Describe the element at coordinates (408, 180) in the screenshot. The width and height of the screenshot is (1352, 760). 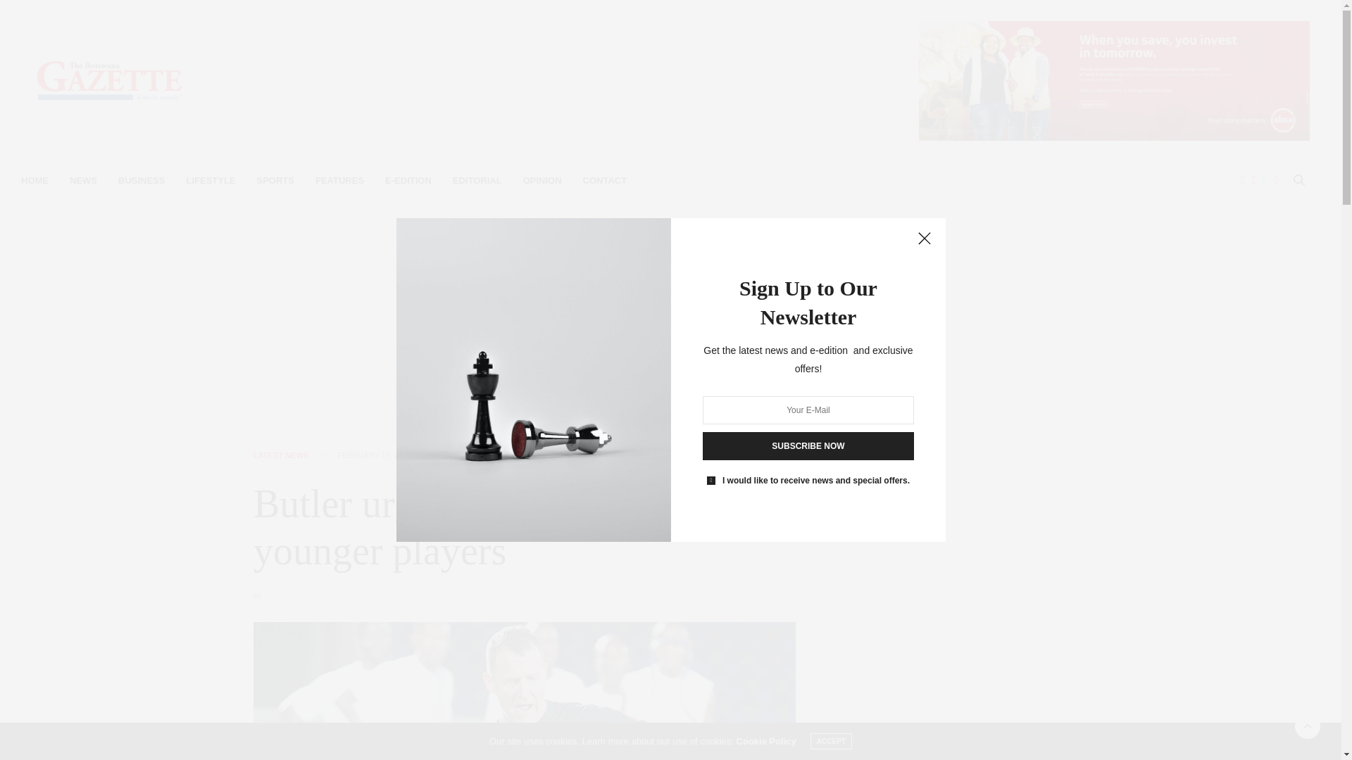
I see `E-EDITION` at that location.